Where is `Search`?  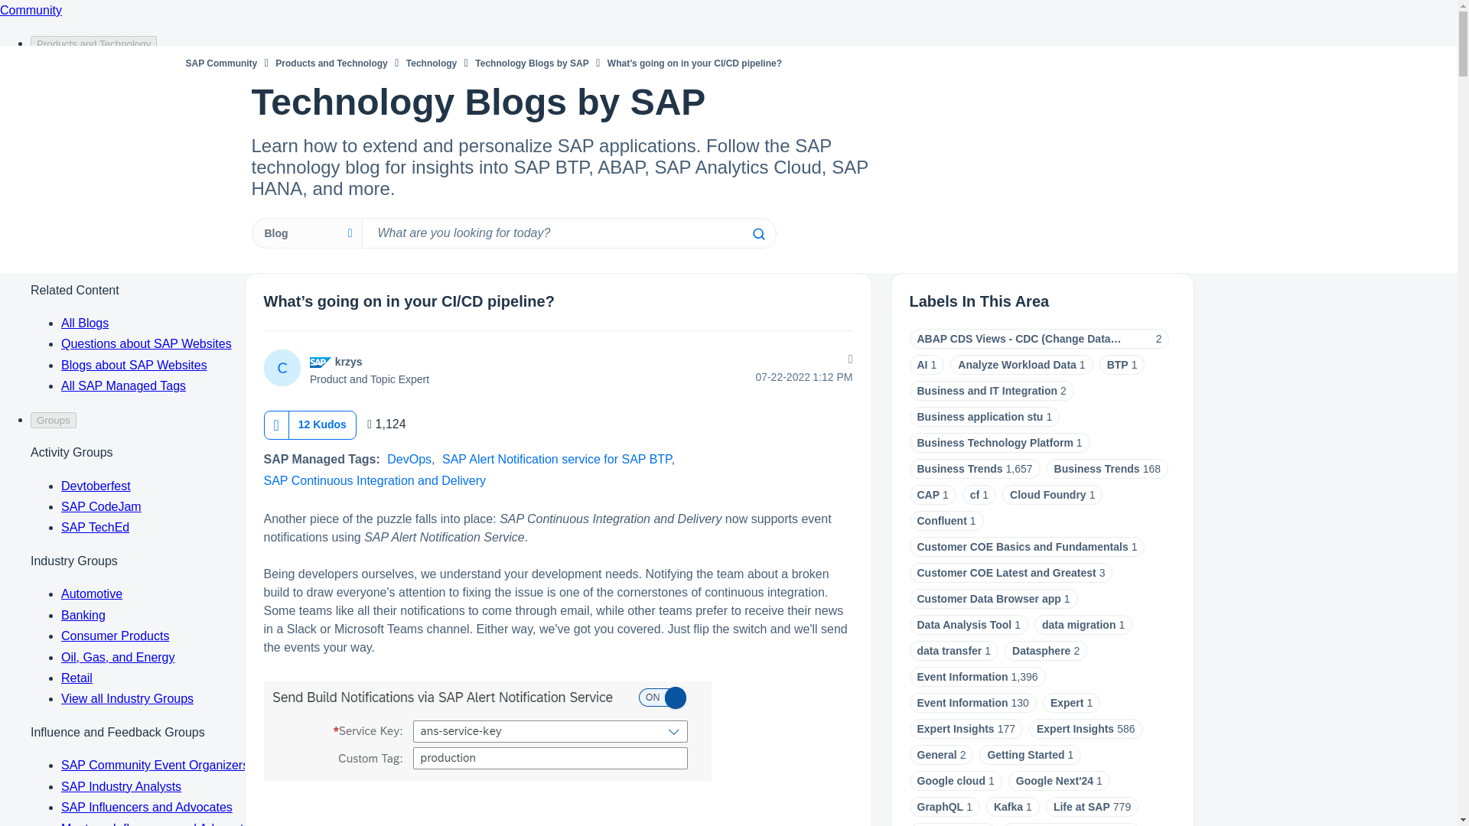
Search is located at coordinates (757, 234).